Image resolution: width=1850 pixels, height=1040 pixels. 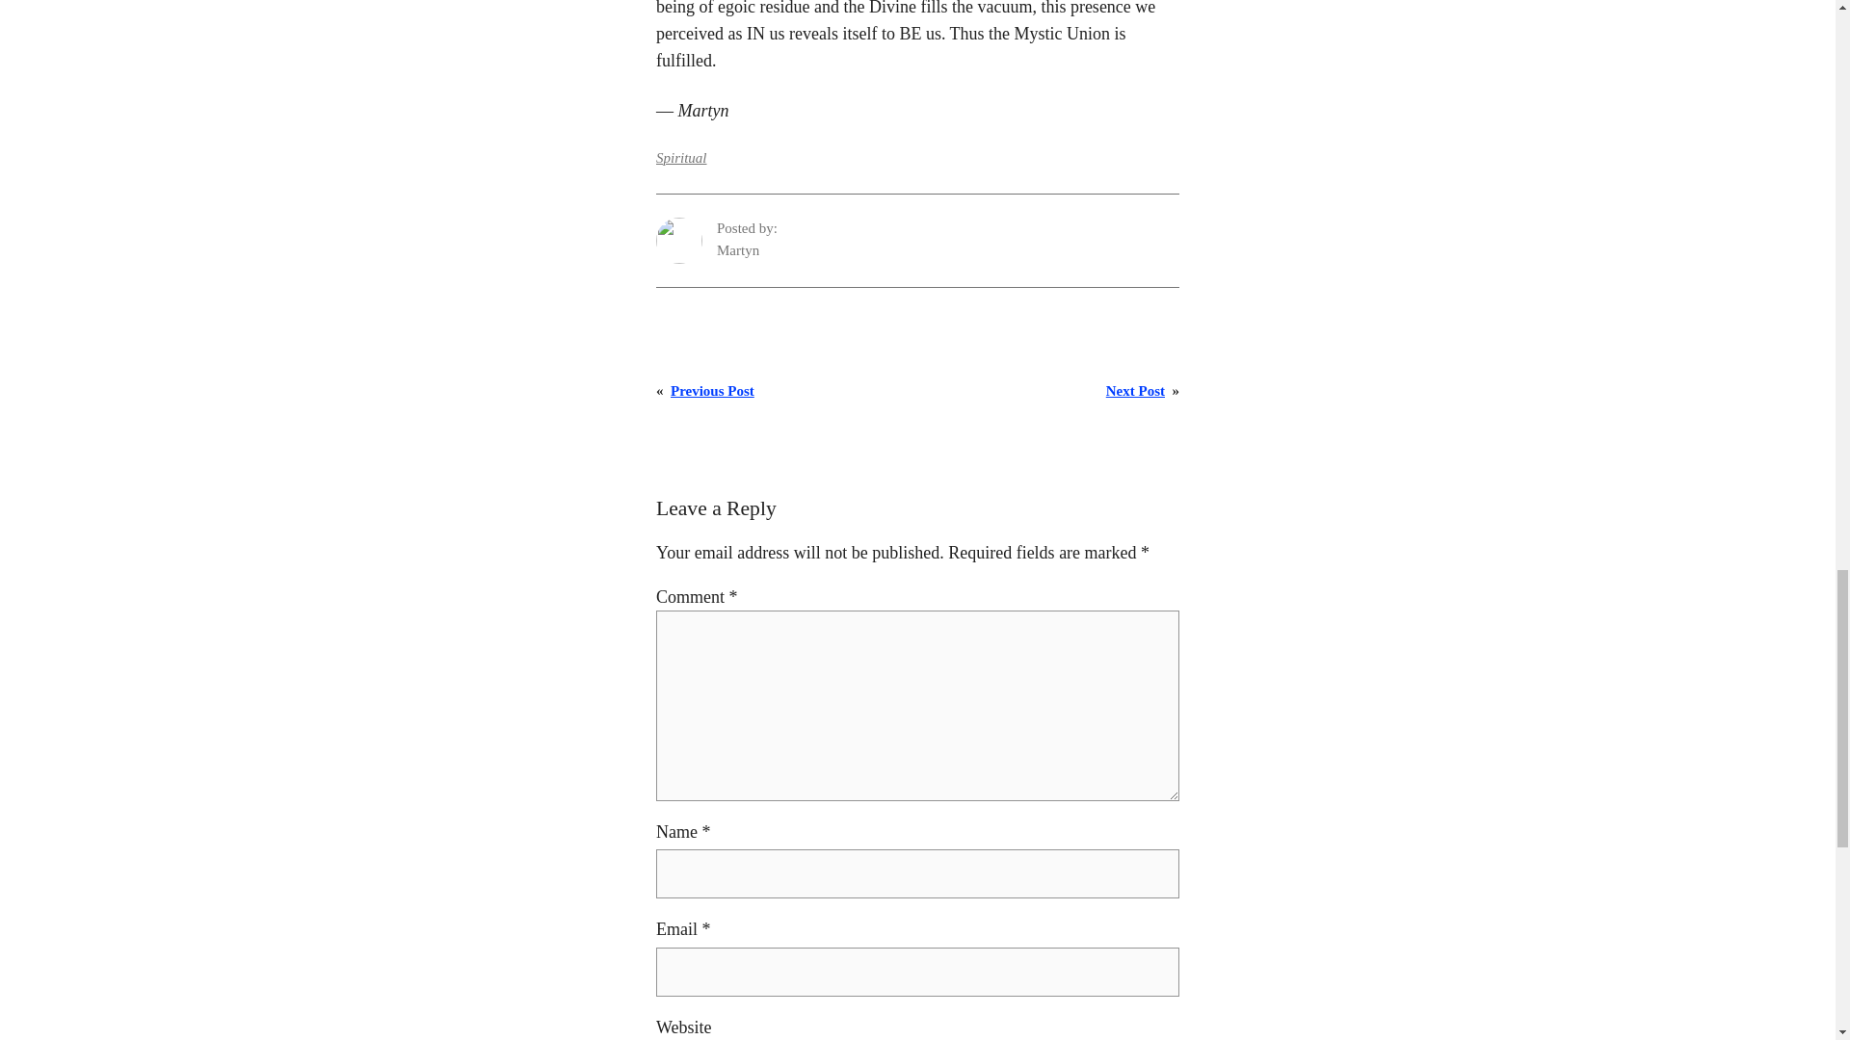 What do you see at coordinates (1135, 391) in the screenshot?
I see `Next Post` at bounding box center [1135, 391].